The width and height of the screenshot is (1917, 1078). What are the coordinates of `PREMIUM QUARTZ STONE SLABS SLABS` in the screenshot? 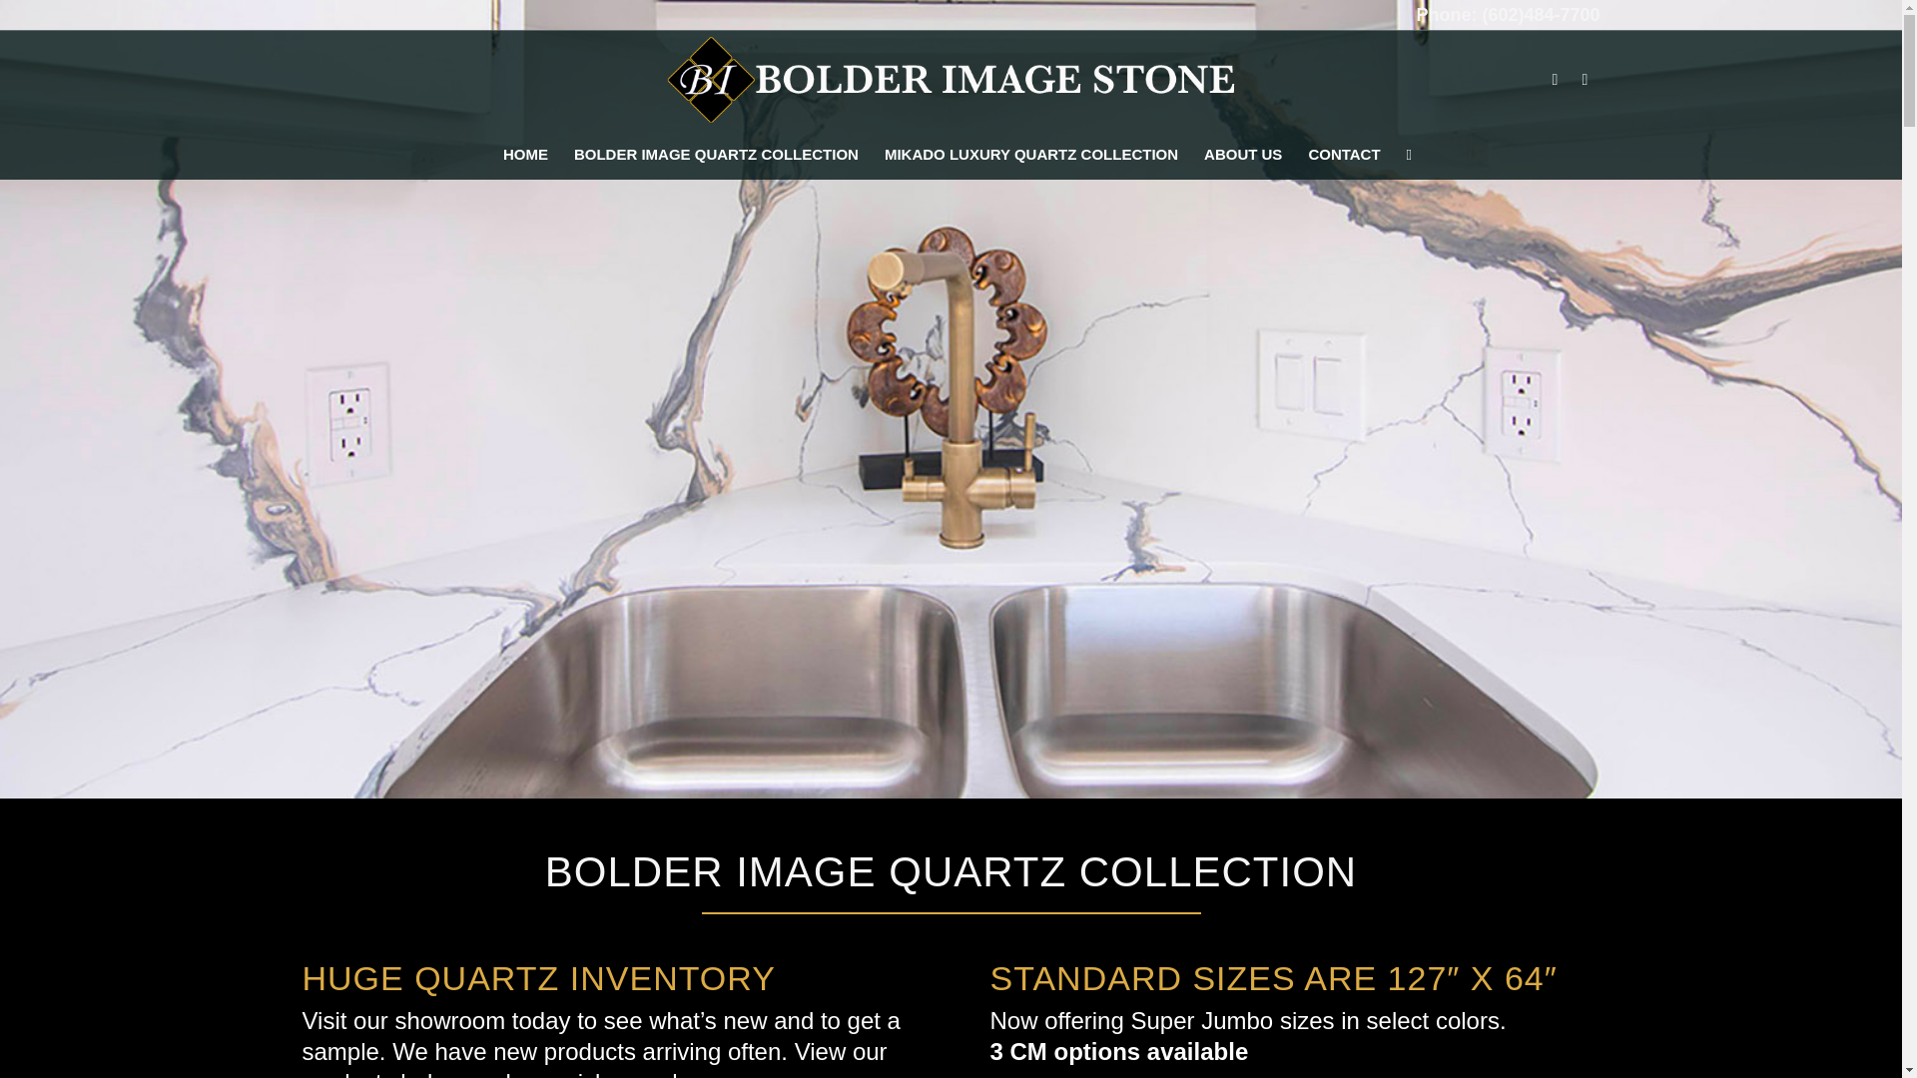 It's located at (717, 154).